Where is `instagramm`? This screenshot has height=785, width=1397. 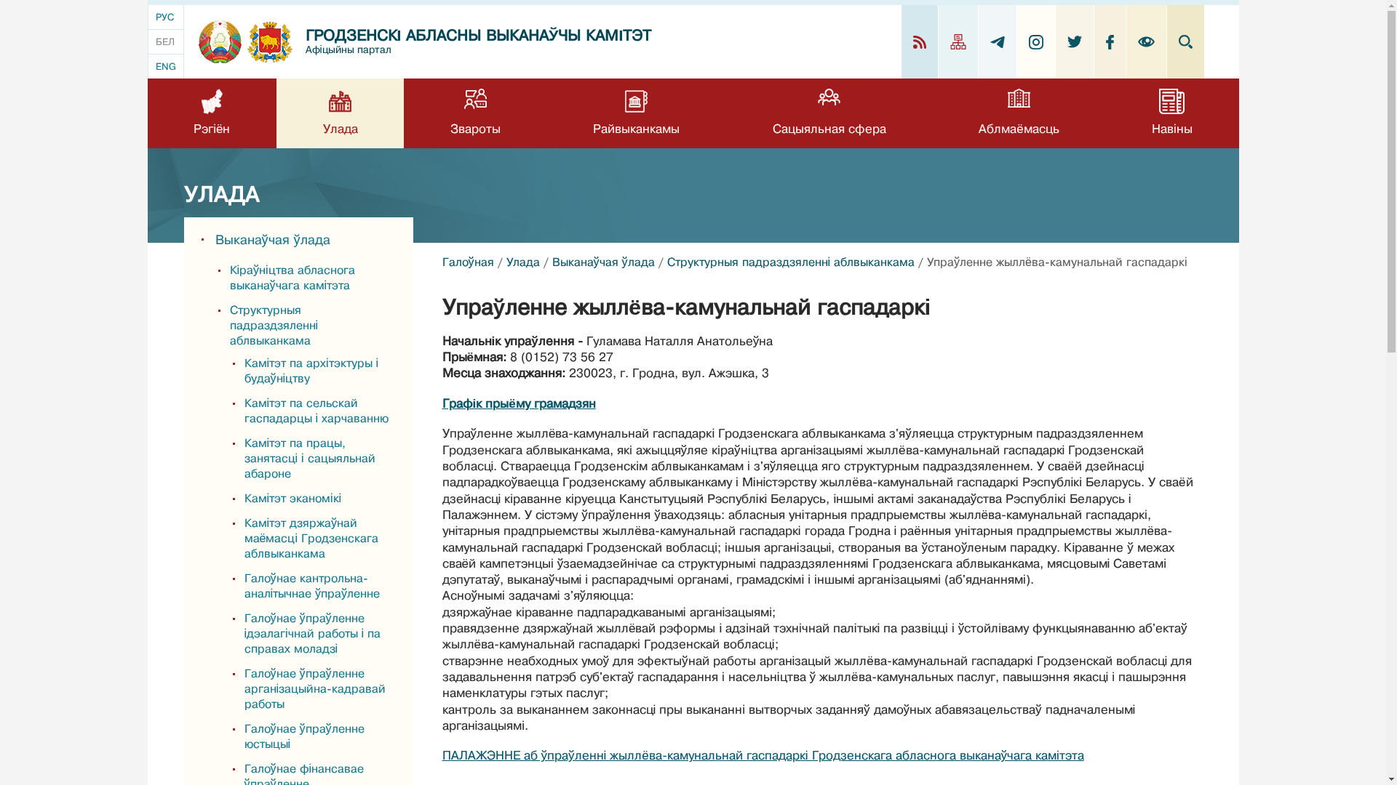
instagramm is located at coordinates (1036, 42).